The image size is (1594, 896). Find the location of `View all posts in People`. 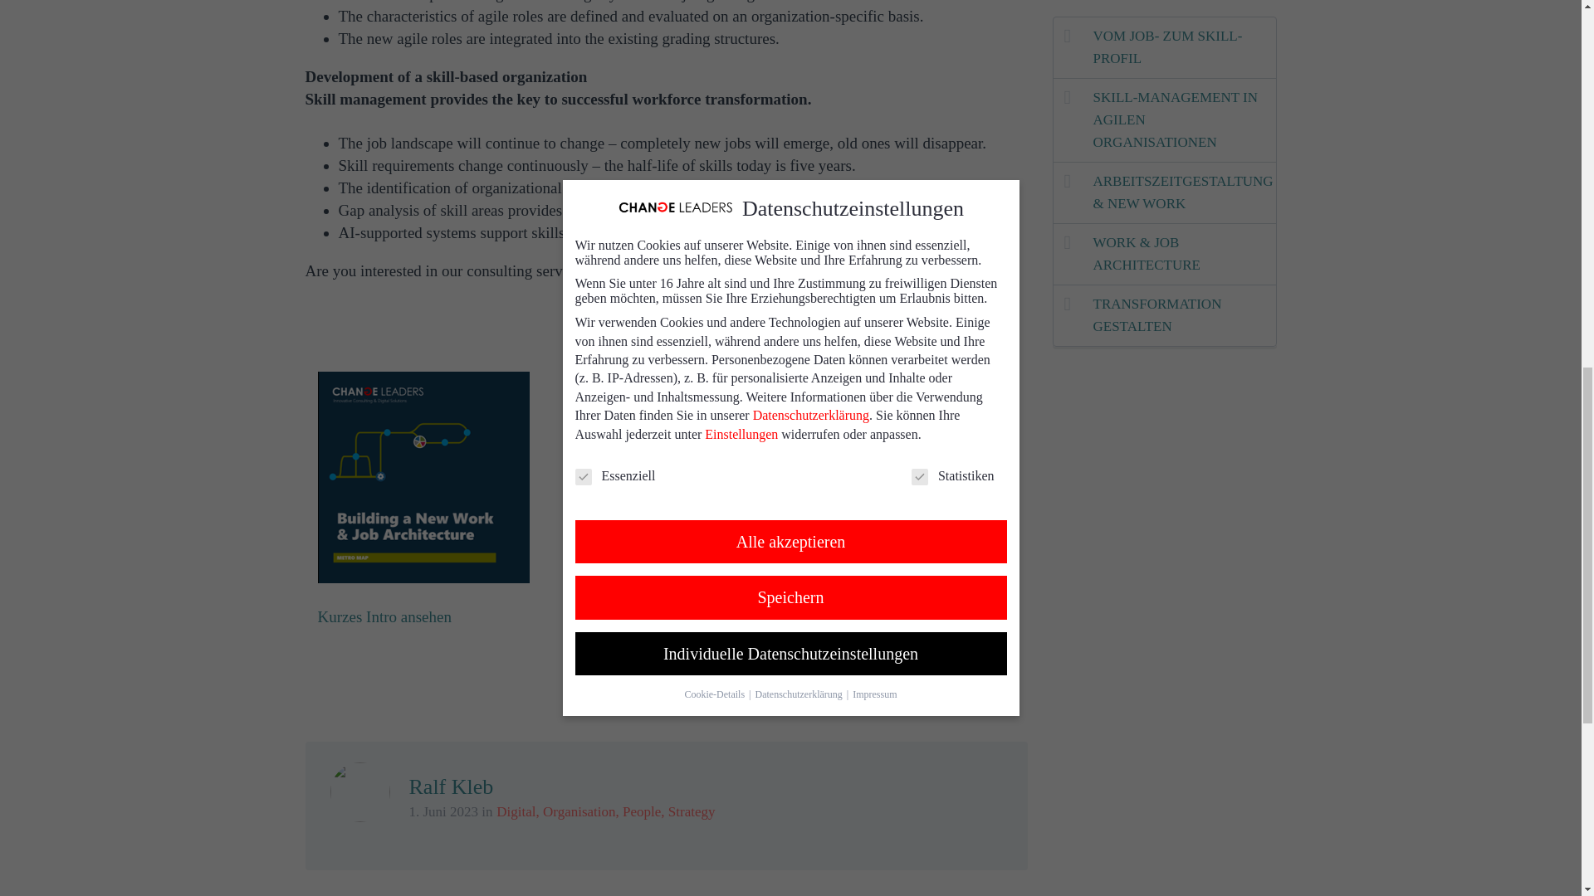

View all posts in People is located at coordinates (642, 811).